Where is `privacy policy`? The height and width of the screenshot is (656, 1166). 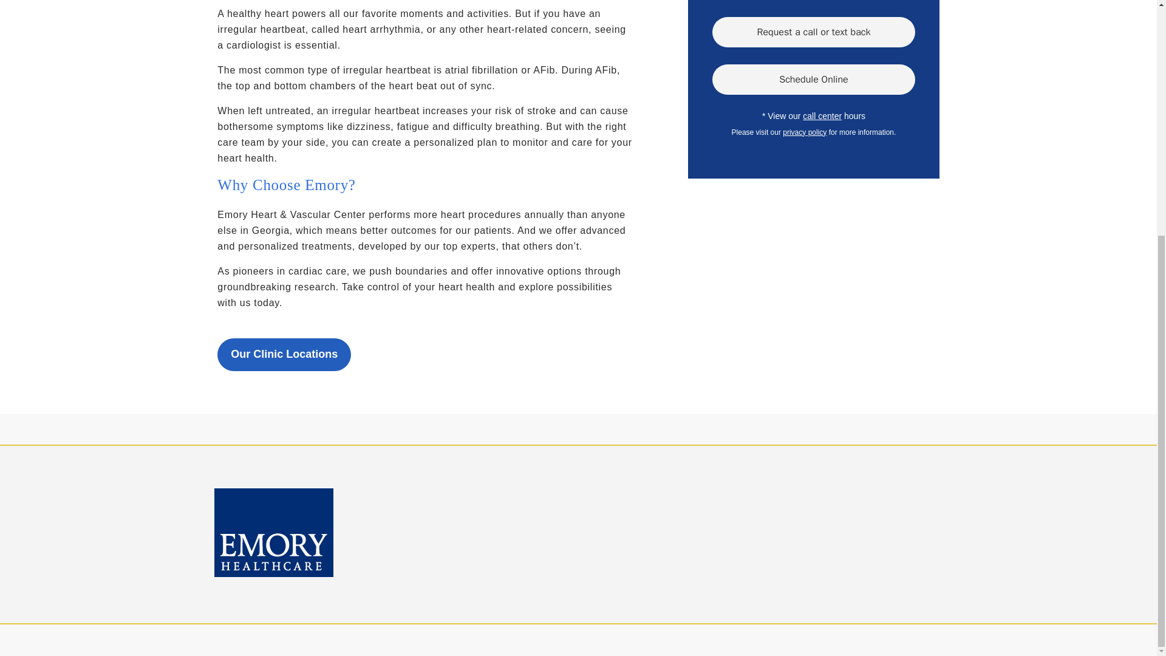
privacy policy is located at coordinates (804, 131).